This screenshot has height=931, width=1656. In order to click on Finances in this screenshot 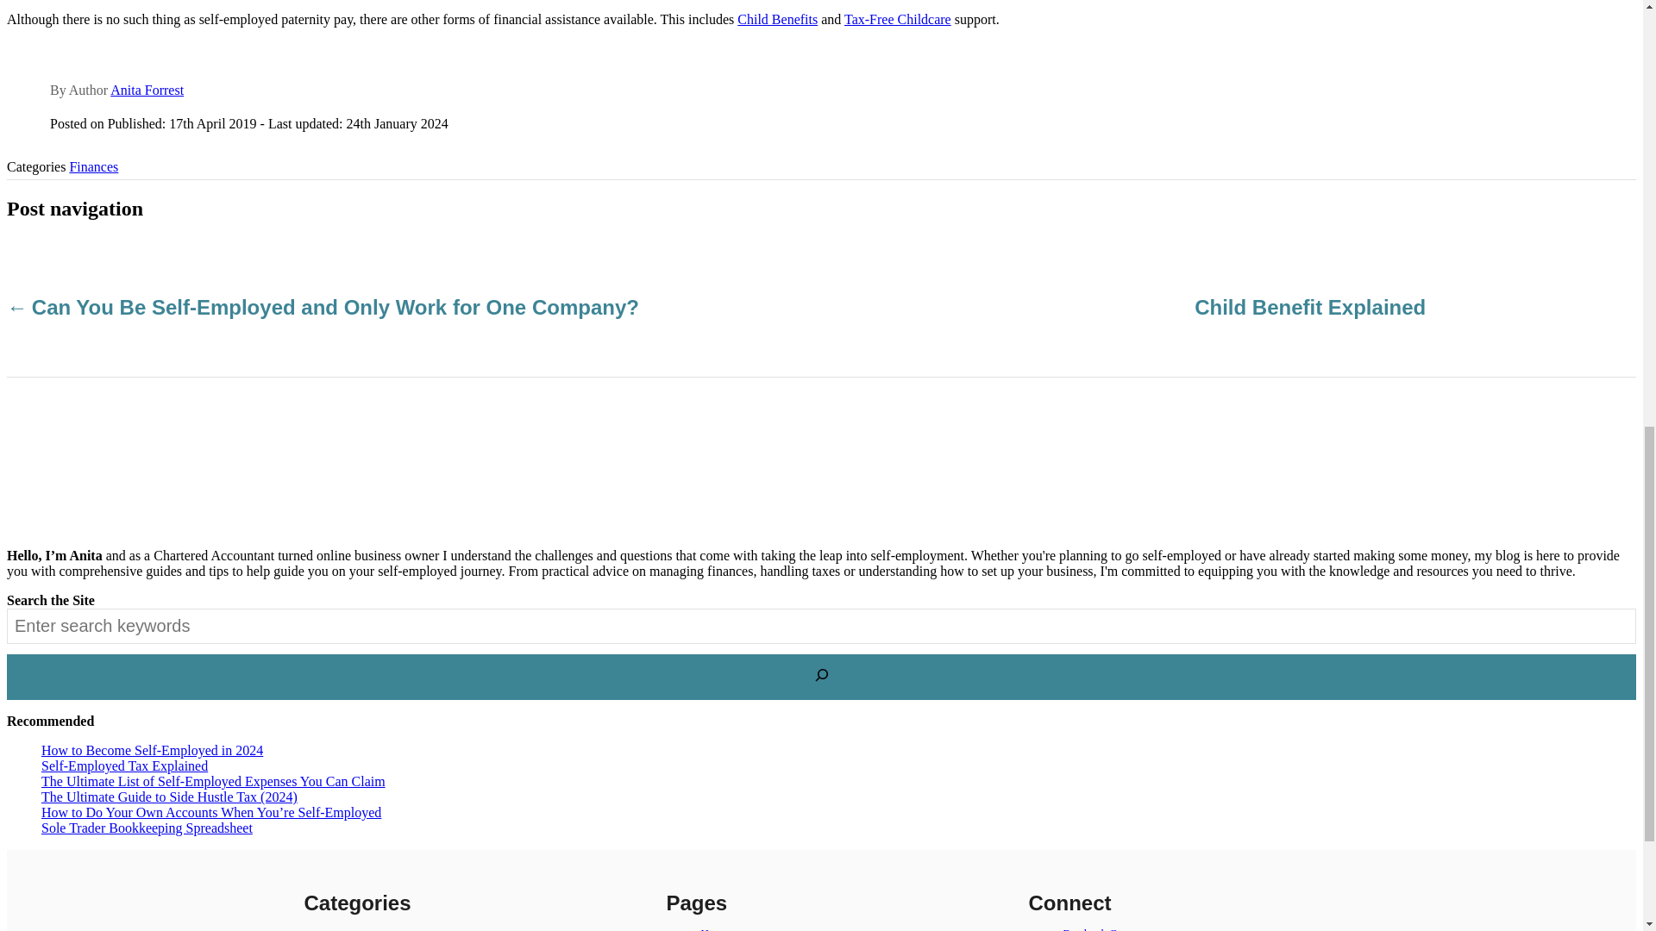, I will do `click(93, 166)`.